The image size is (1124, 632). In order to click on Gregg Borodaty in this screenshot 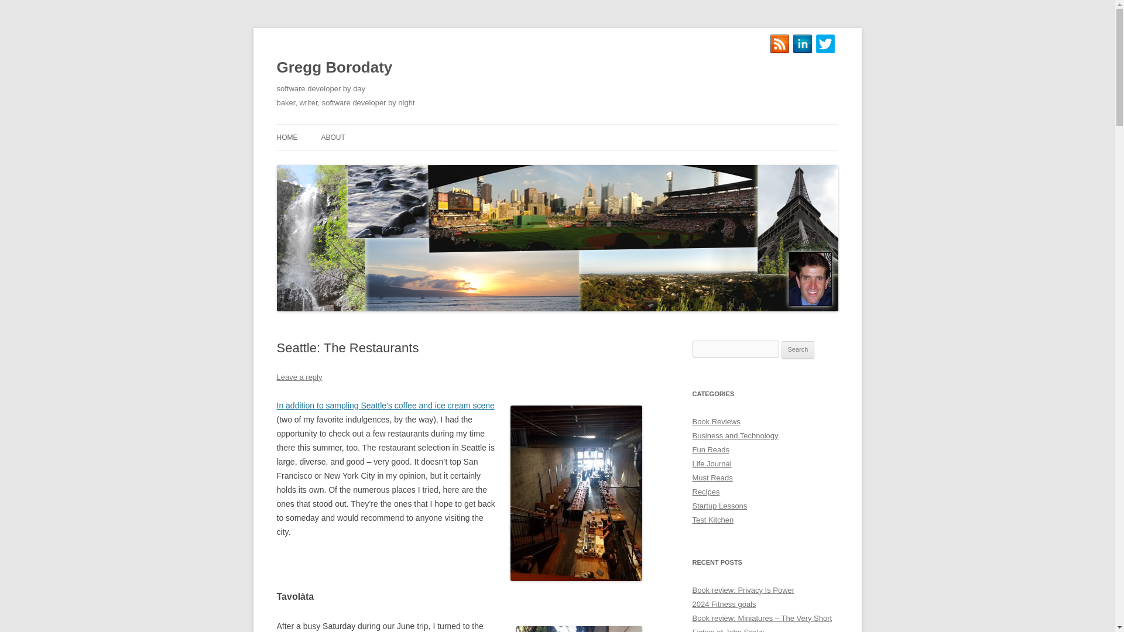, I will do `click(334, 68)`.